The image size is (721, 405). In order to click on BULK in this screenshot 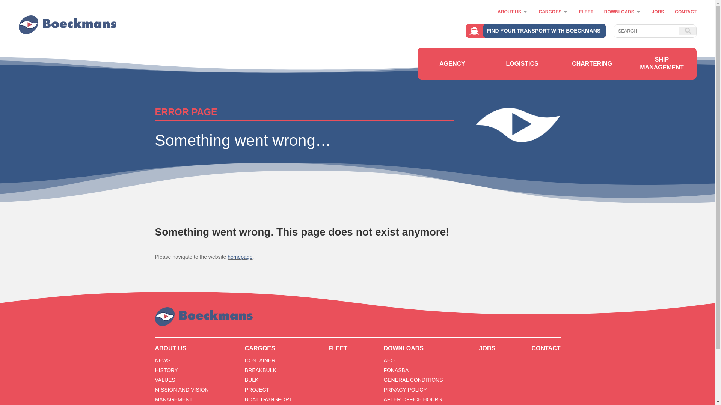, I will do `click(252, 380)`.